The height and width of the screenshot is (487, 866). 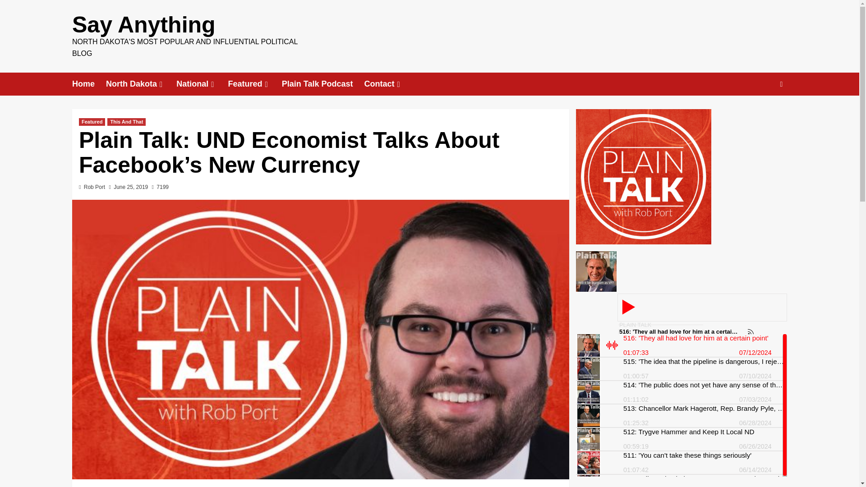 I want to click on Search, so click(x=781, y=84).